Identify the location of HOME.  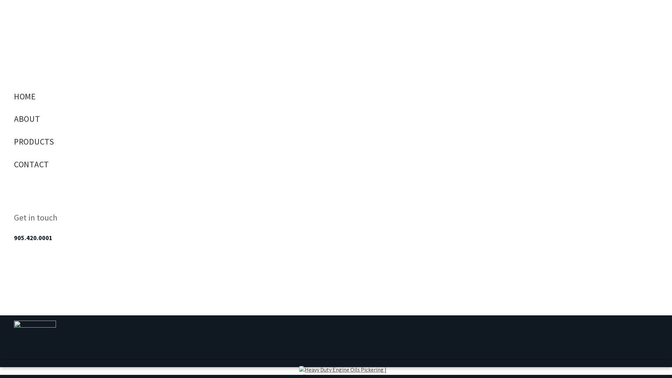
(178, 97).